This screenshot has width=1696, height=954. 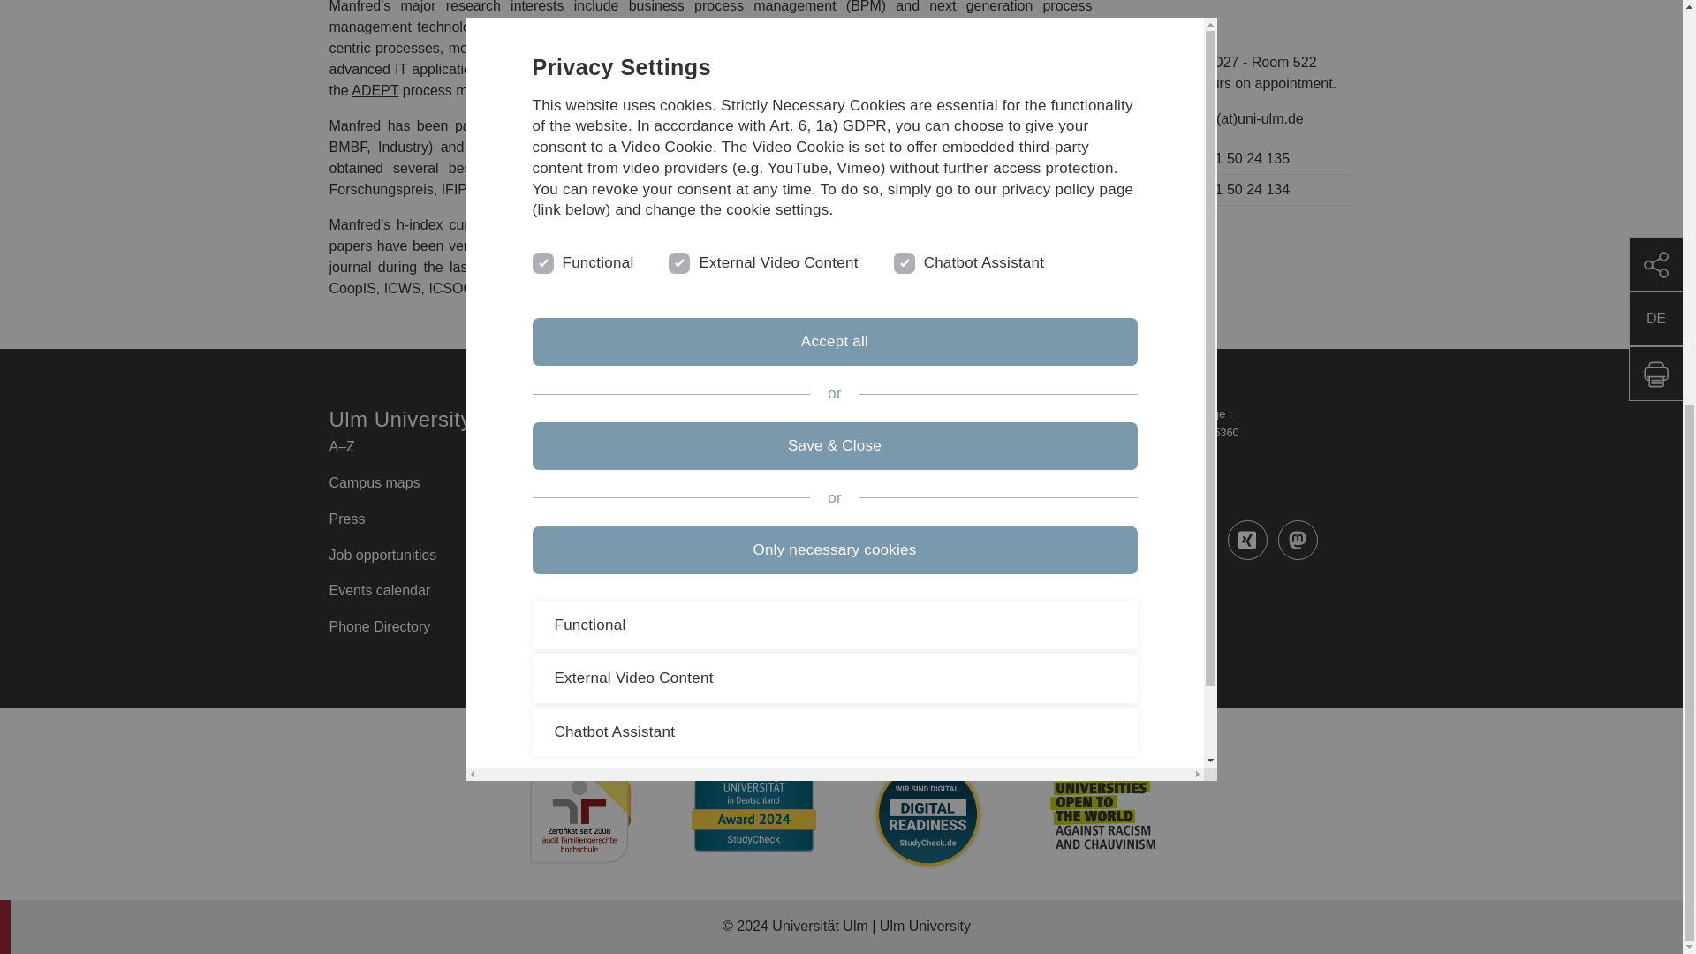 What do you see at coordinates (579, 814) in the screenshot?
I see `Certificate since 2008 - audit family-friendly university` at bounding box center [579, 814].